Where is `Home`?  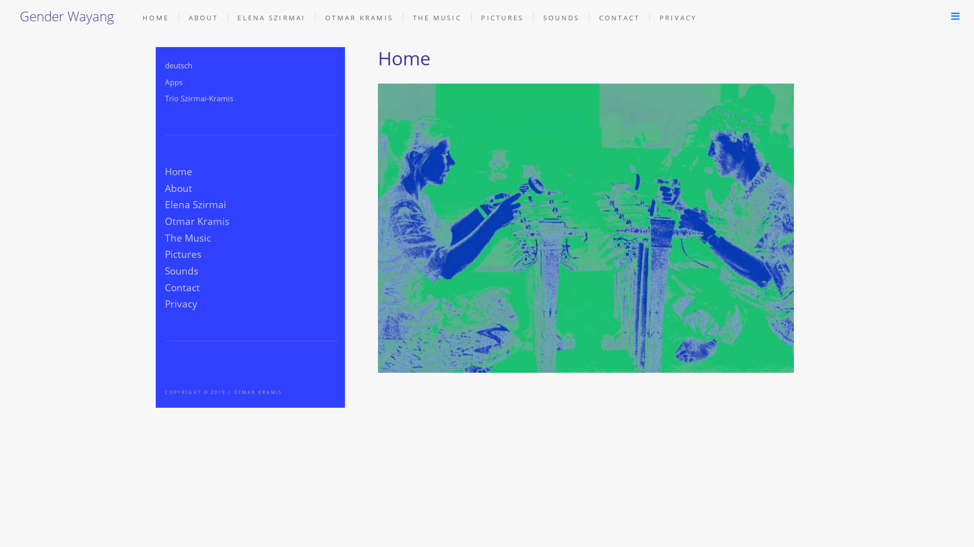 Home is located at coordinates (179, 171).